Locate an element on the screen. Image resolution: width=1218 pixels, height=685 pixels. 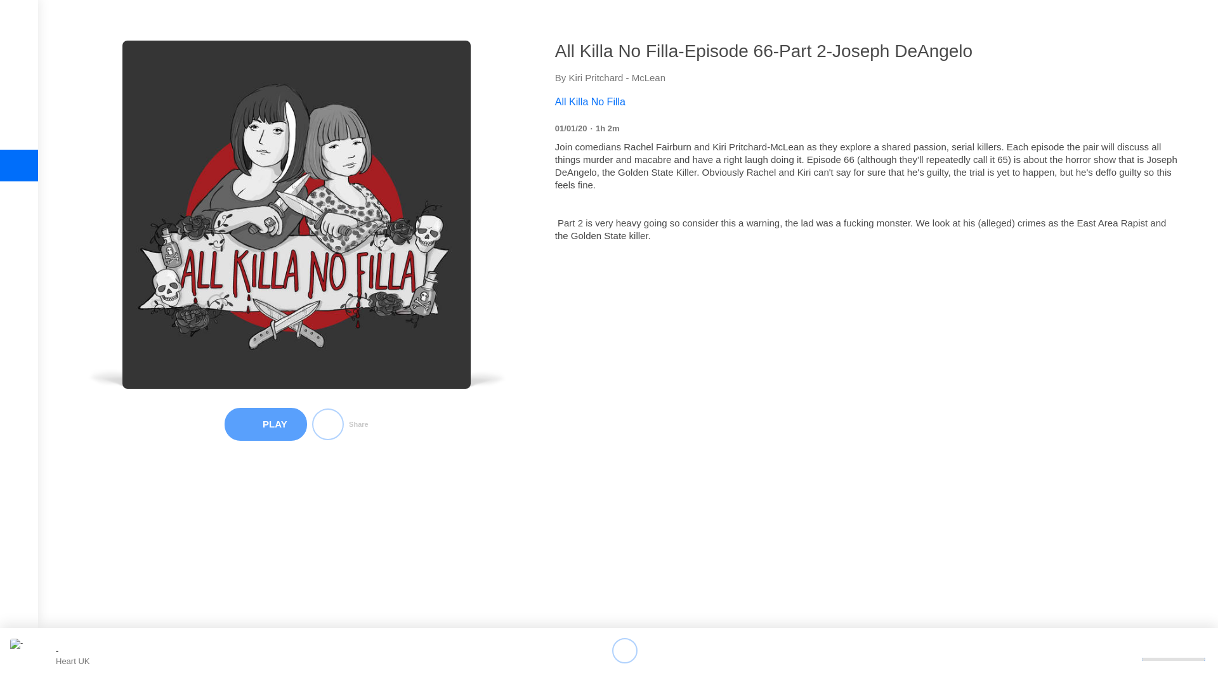
Global Player is located at coordinates (18, 25).